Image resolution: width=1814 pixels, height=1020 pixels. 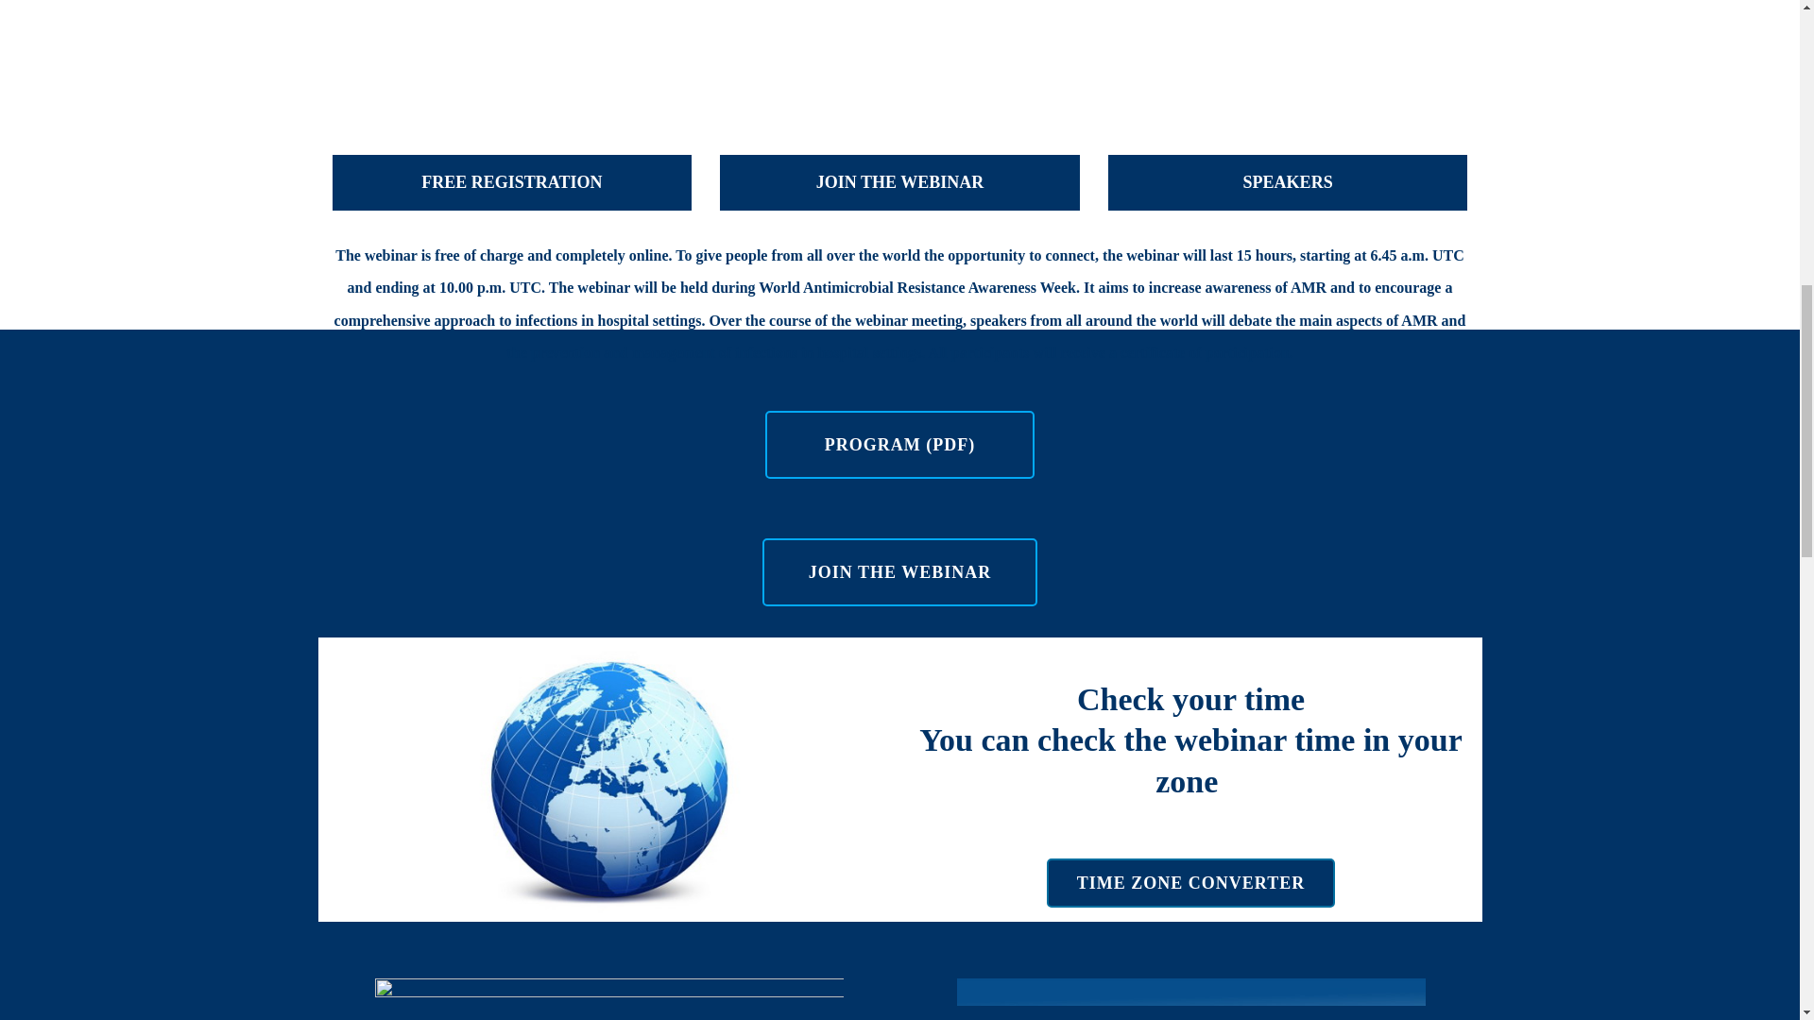 What do you see at coordinates (1289, 183) in the screenshot?
I see `SPEAKERS` at bounding box center [1289, 183].